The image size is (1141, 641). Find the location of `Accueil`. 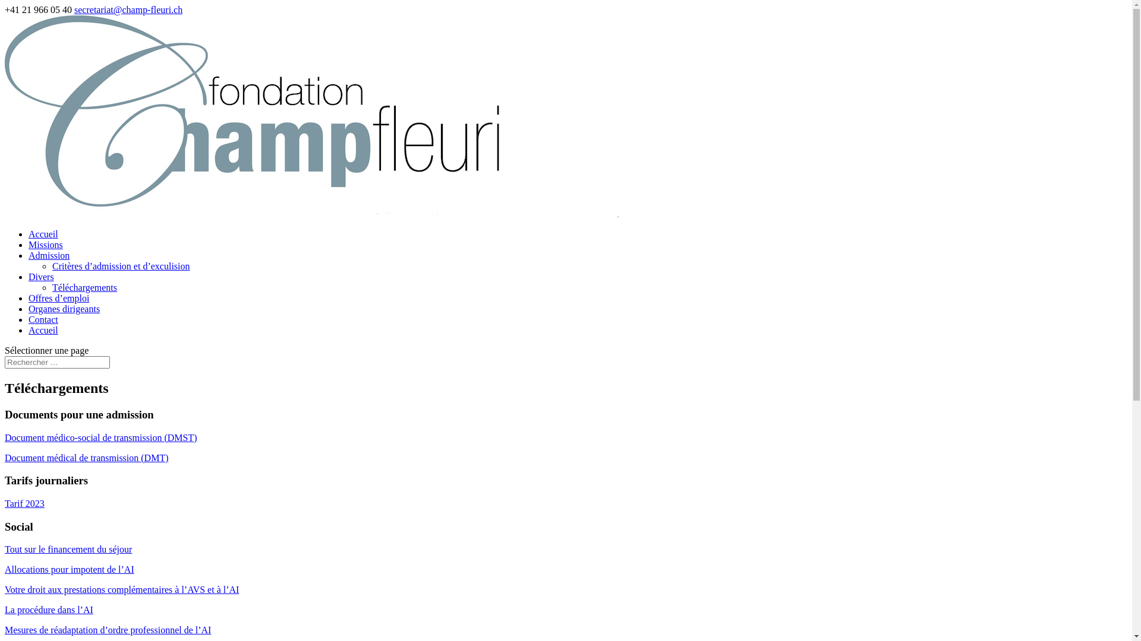

Accueil is located at coordinates (43, 330).